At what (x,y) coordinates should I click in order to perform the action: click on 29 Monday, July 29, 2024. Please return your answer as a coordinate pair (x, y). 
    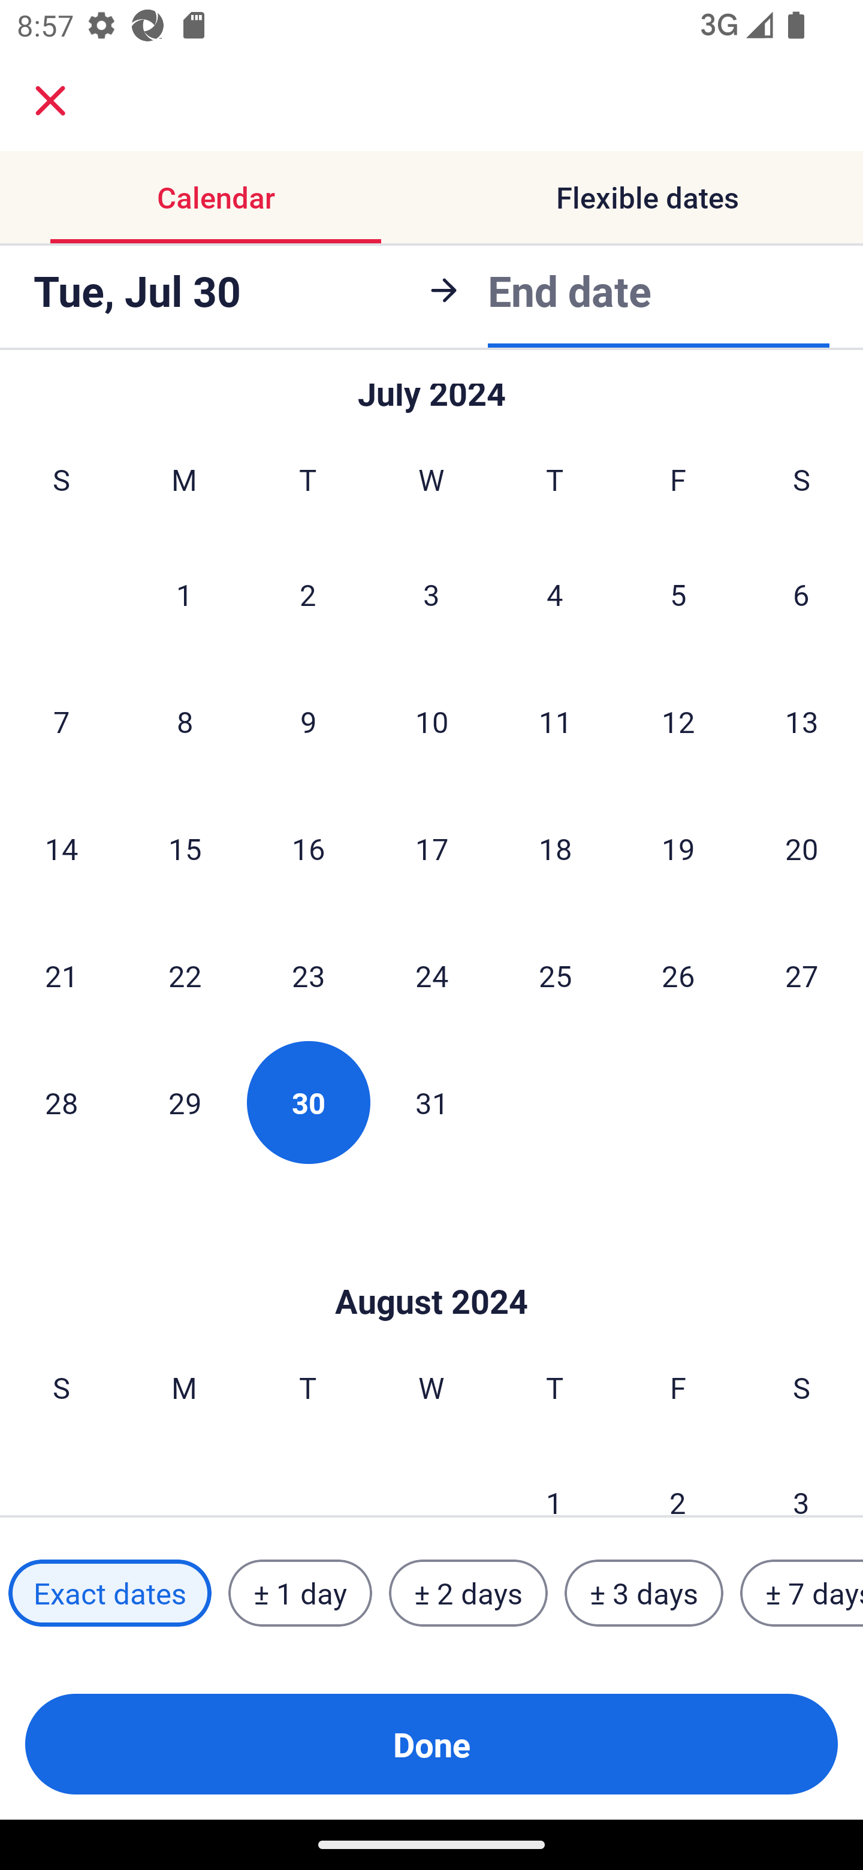
    Looking at the image, I should click on (185, 1102).